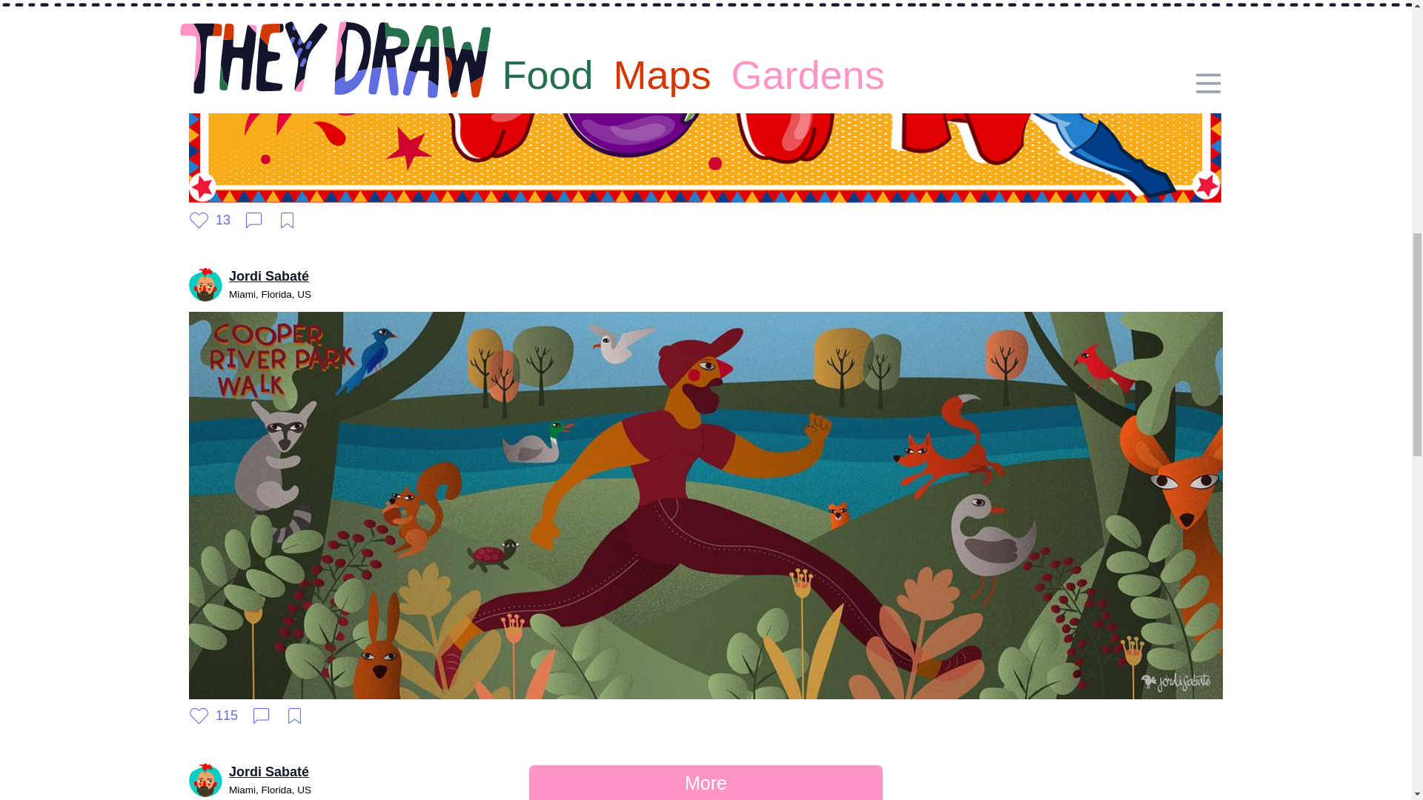 This screenshot has width=1423, height=800. What do you see at coordinates (210, 221) in the screenshot?
I see `13` at bounding box center [210, 221].